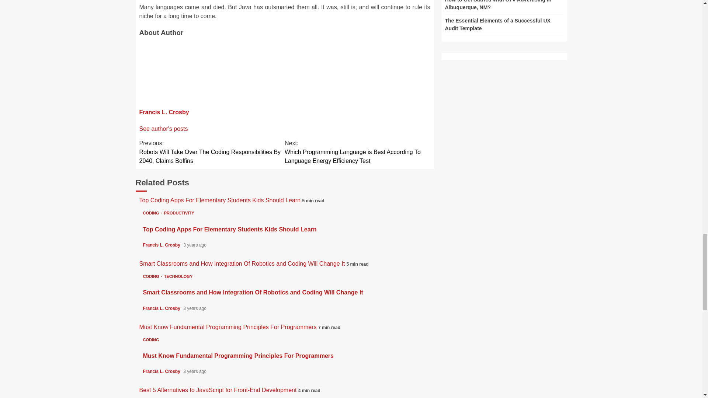 The width and height of the screenshot is (708, 398). What do you see at coordinates (152, 276) in the screenshot?
I see `CODING` at bounding box center [152, 276].